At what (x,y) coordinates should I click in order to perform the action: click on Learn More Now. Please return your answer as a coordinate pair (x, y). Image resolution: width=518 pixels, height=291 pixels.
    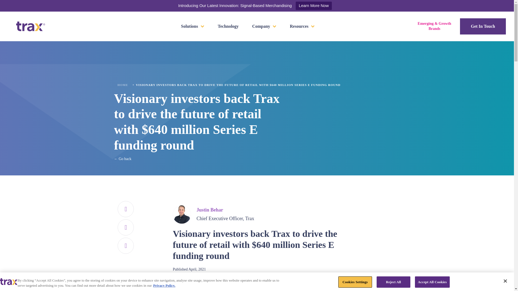
    Looking at the image, I should click on (314, 6).